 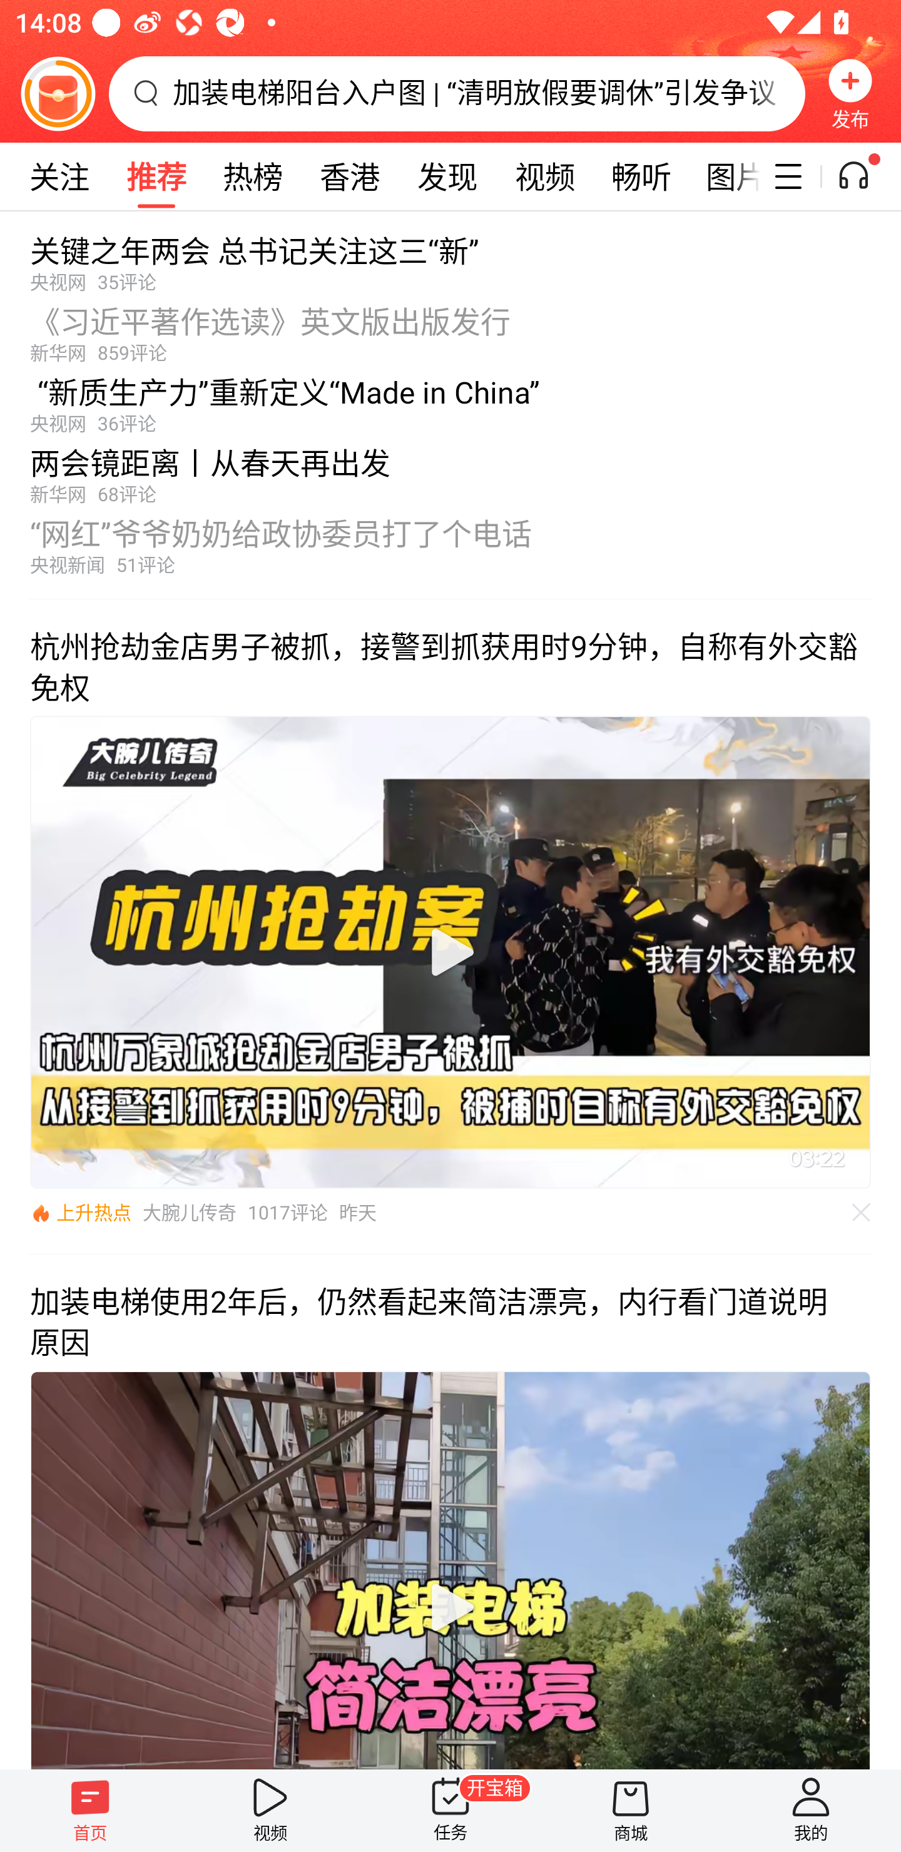 I want to click on 播放视频, so click(x=450, y=1607).